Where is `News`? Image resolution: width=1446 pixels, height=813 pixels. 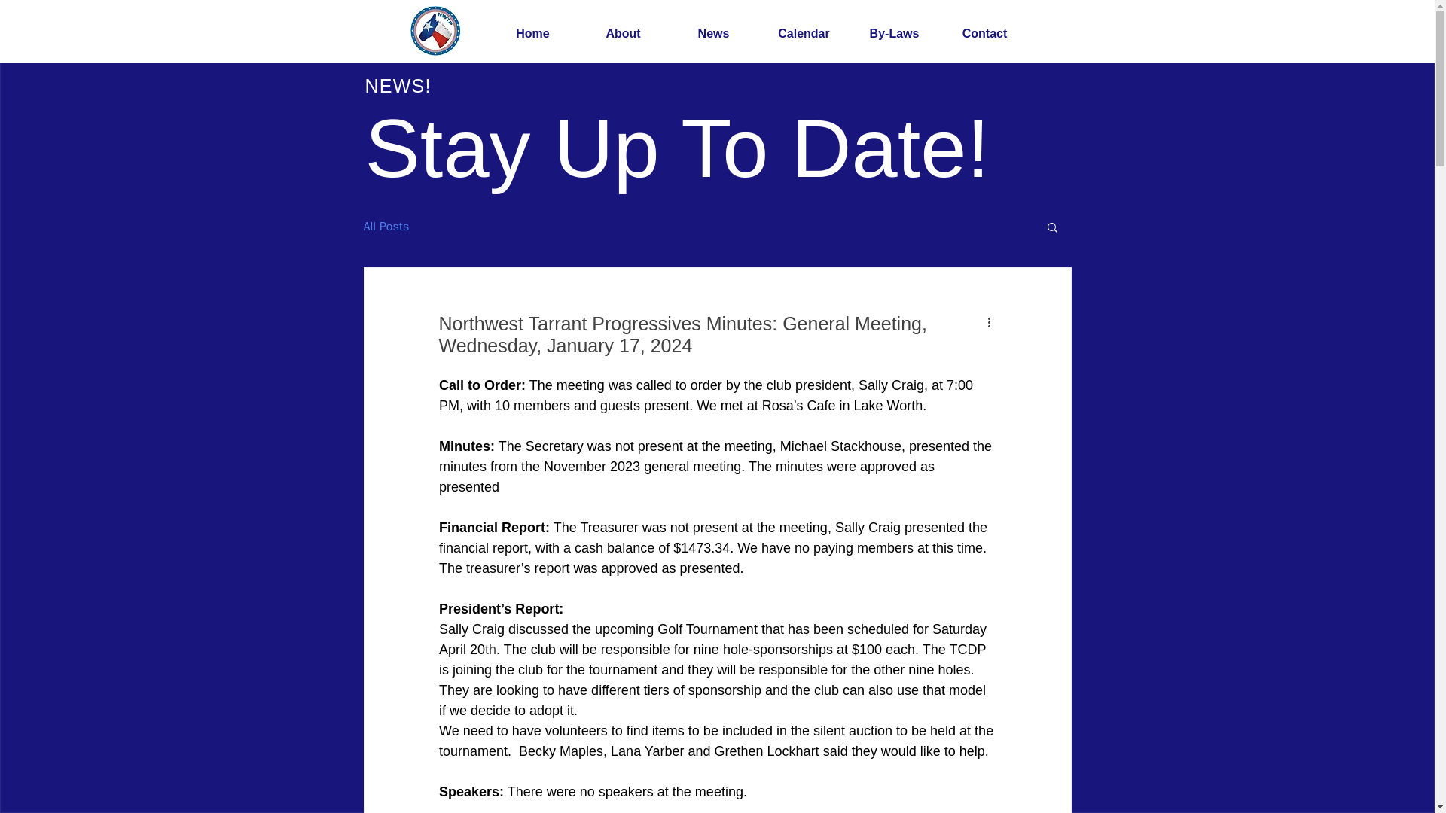 News is located at coordinates (714, 34).